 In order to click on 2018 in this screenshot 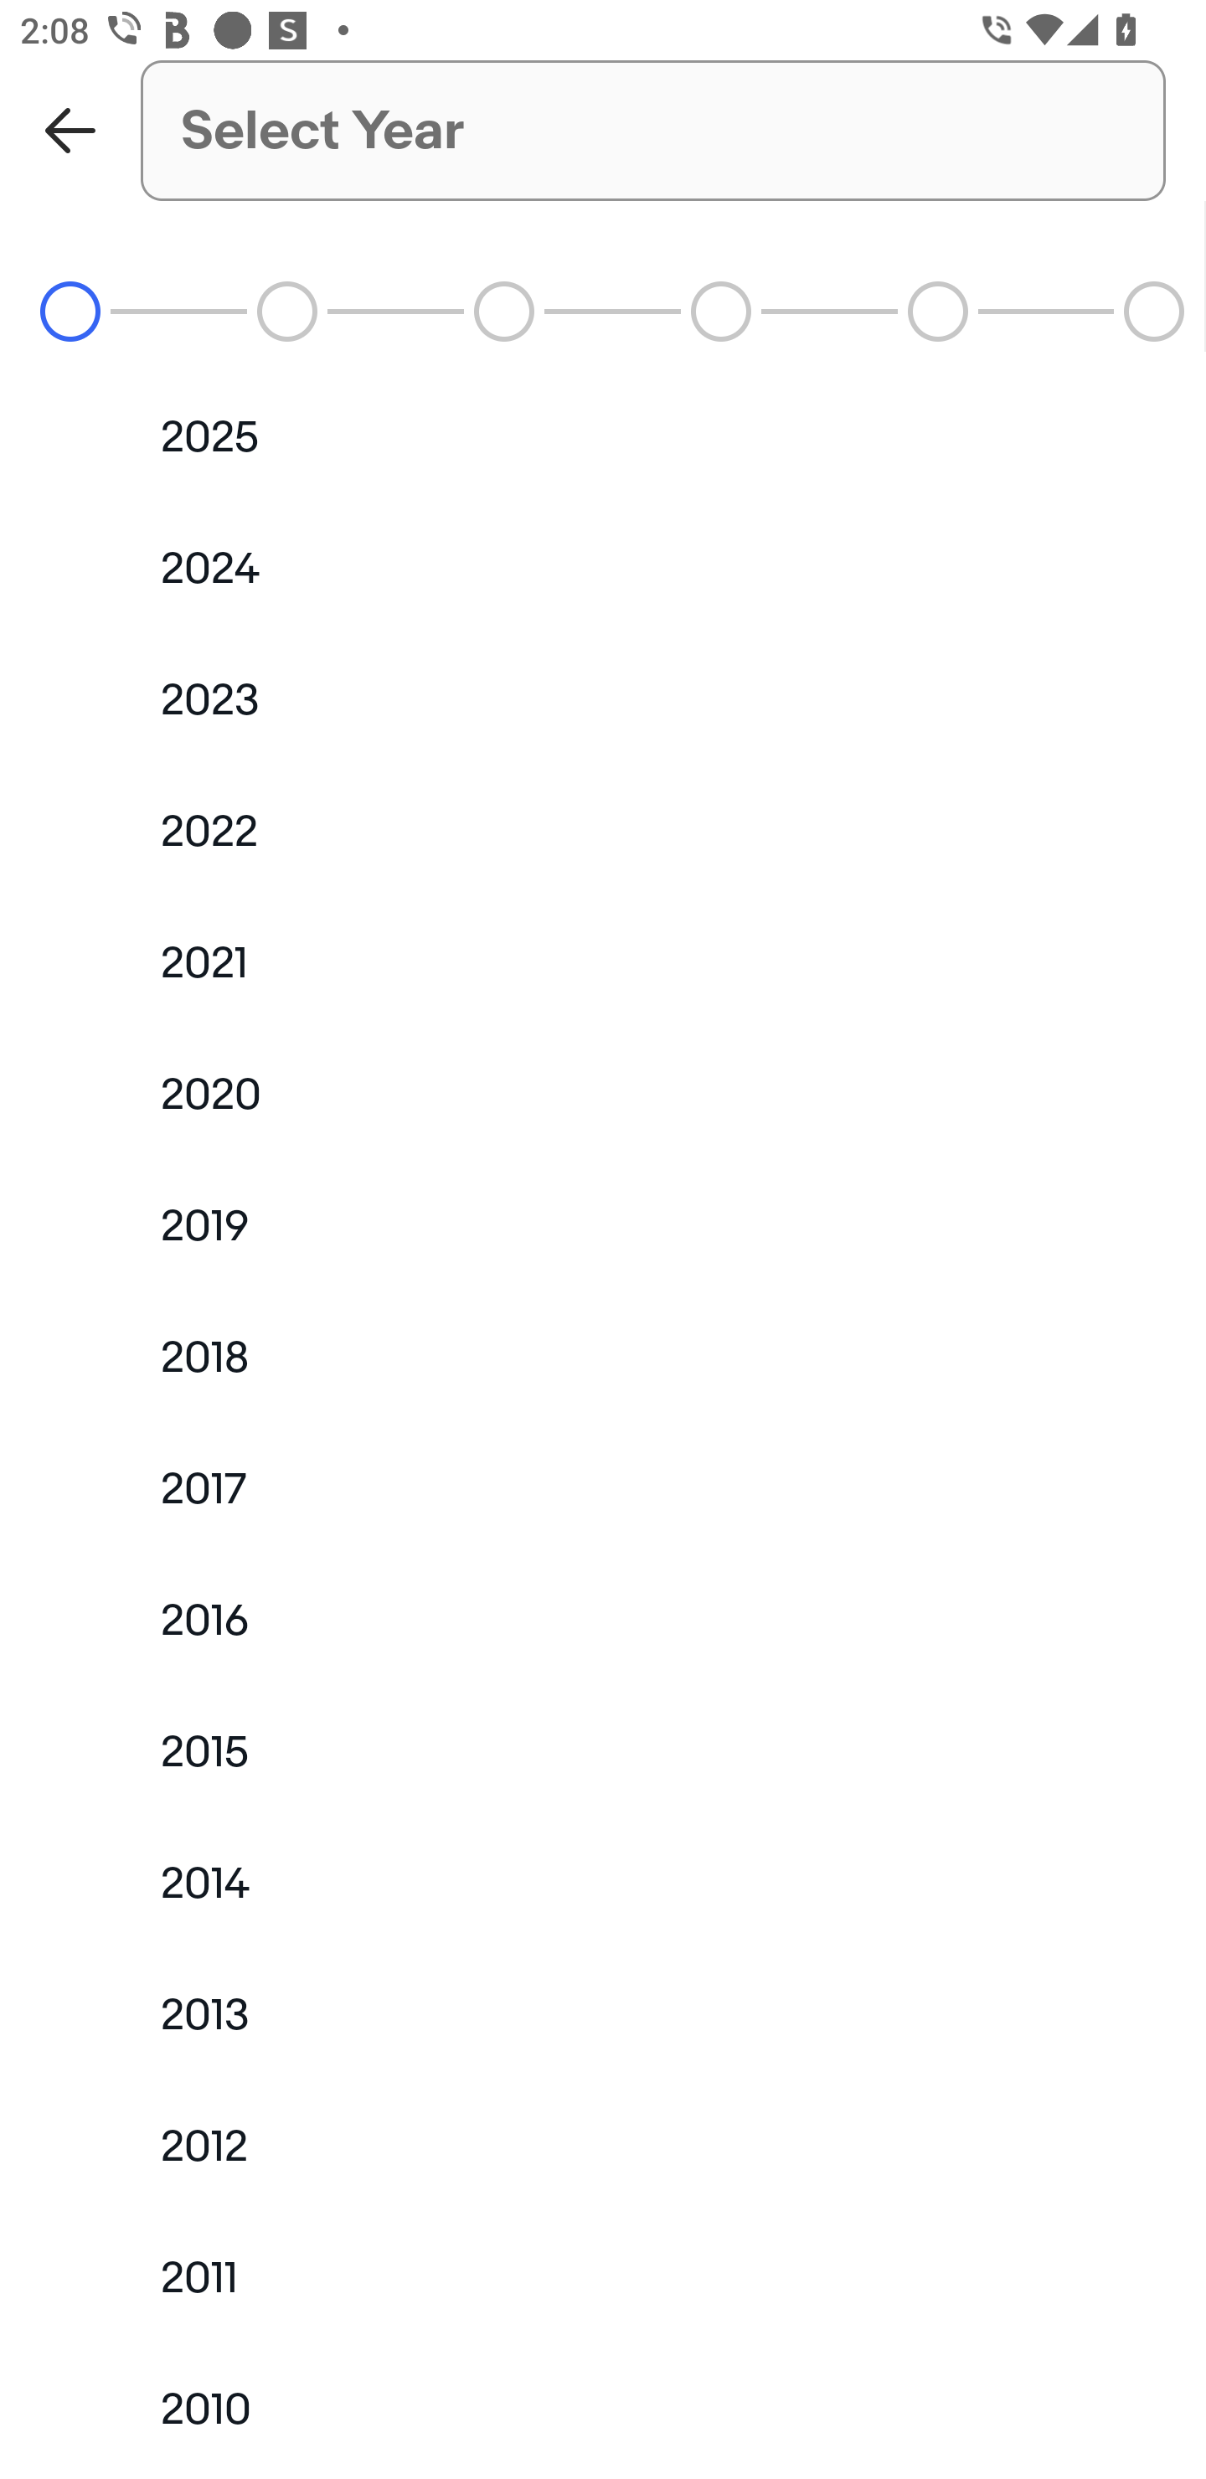, I will do `click(603, 1357)`.